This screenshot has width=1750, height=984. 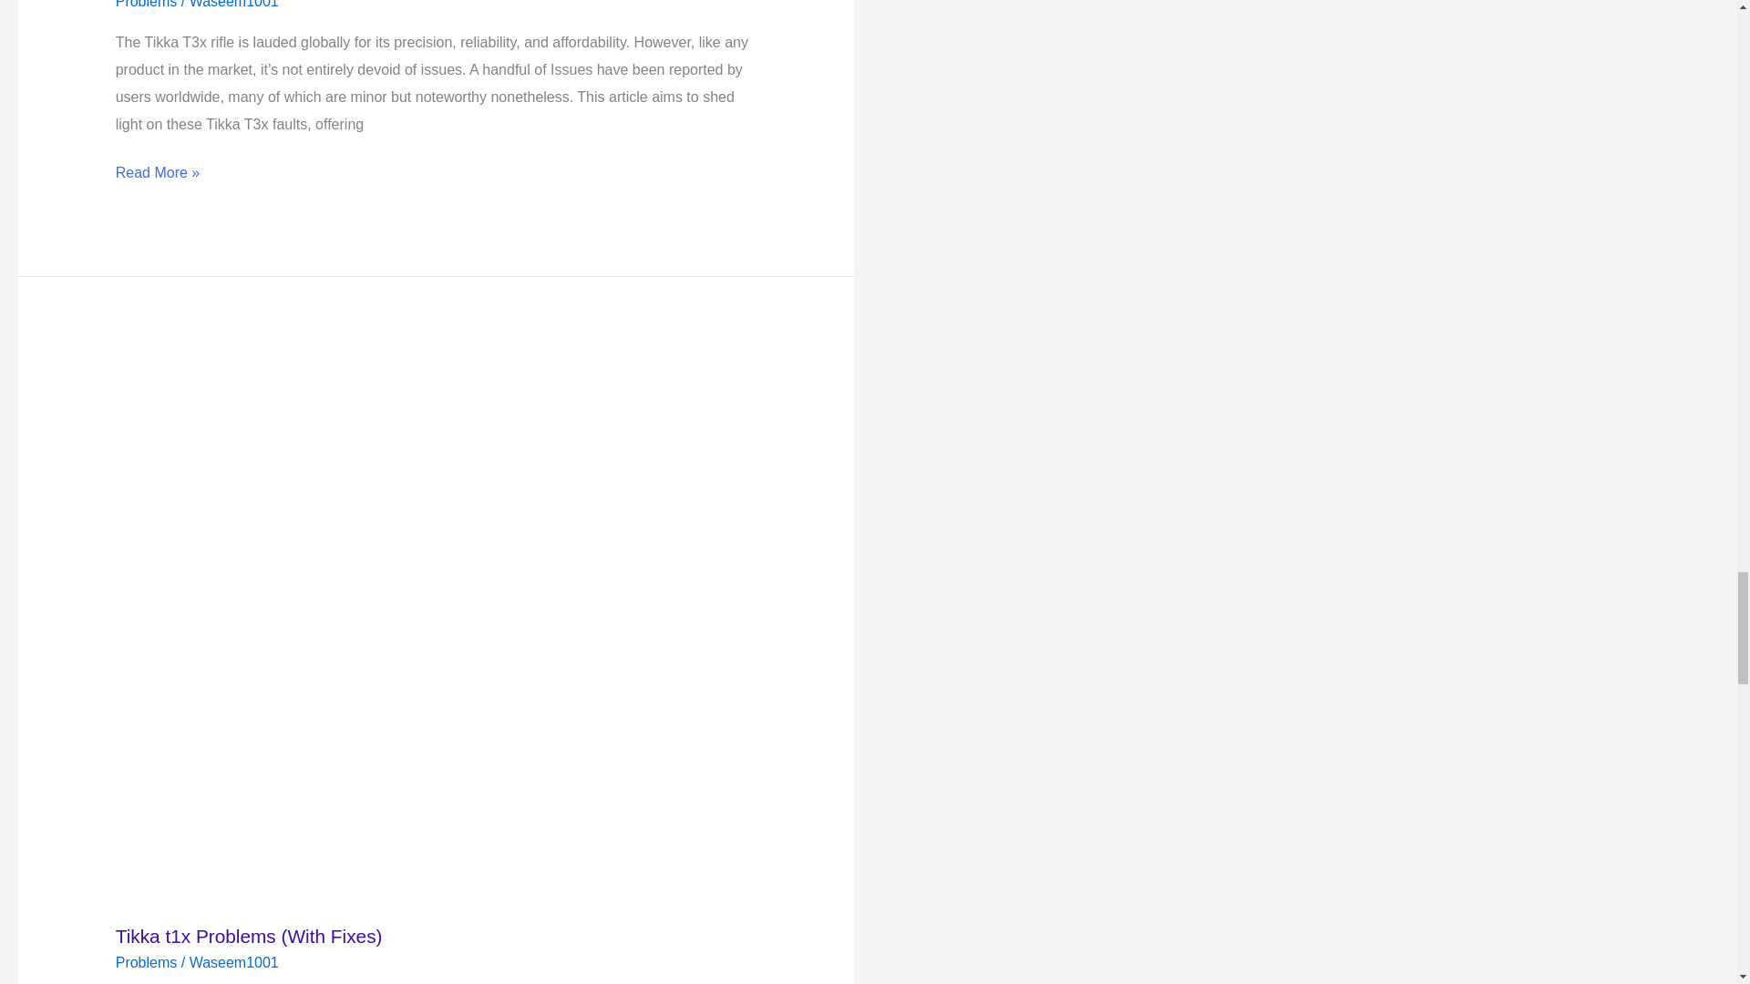 What do you see at coordinates (233, 962) in the screenshot?
I see `View all posts by Waseem1001` at bounding box center [233, 962].